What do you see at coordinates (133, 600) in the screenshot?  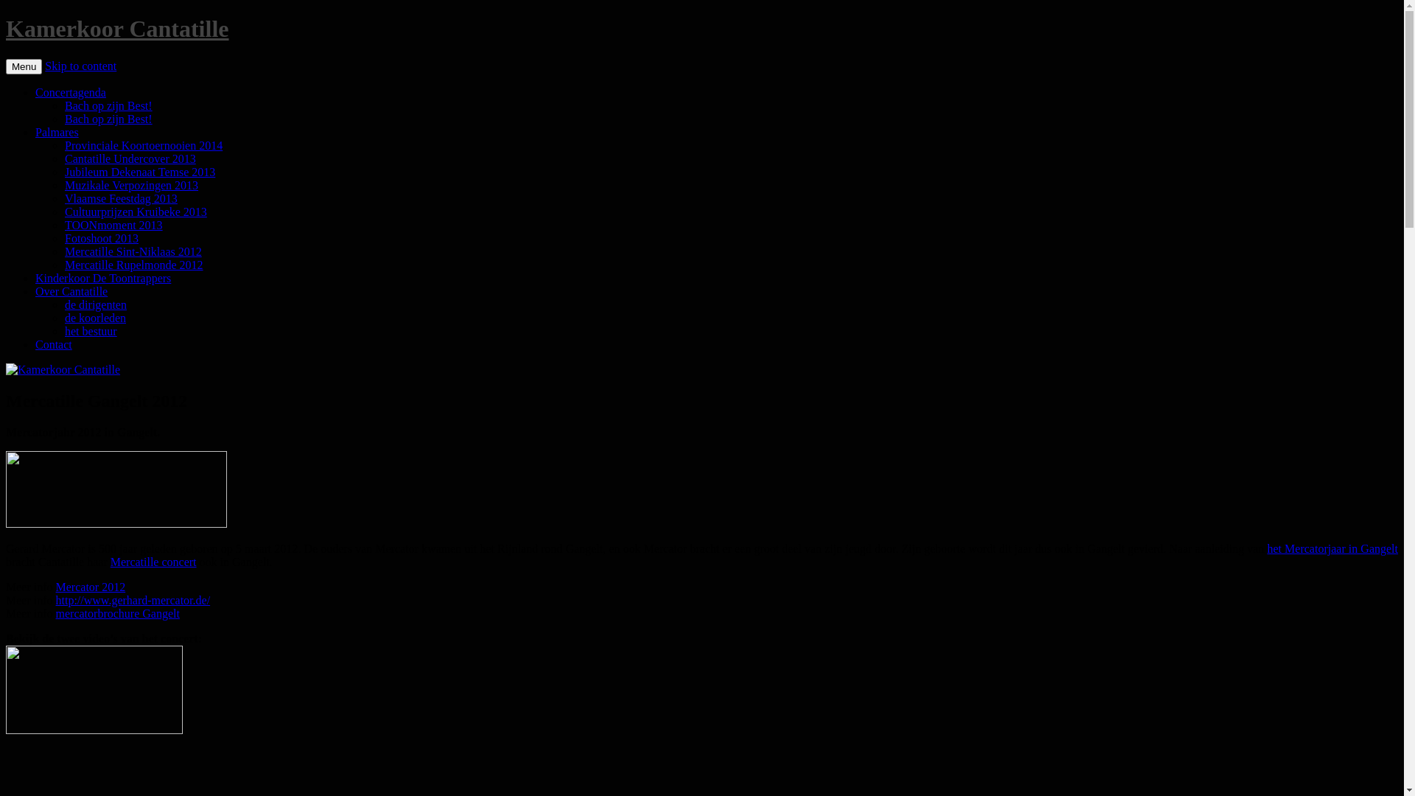 I see `http://www.gerhard-mercator.de/` at bounding box center [133, 600].